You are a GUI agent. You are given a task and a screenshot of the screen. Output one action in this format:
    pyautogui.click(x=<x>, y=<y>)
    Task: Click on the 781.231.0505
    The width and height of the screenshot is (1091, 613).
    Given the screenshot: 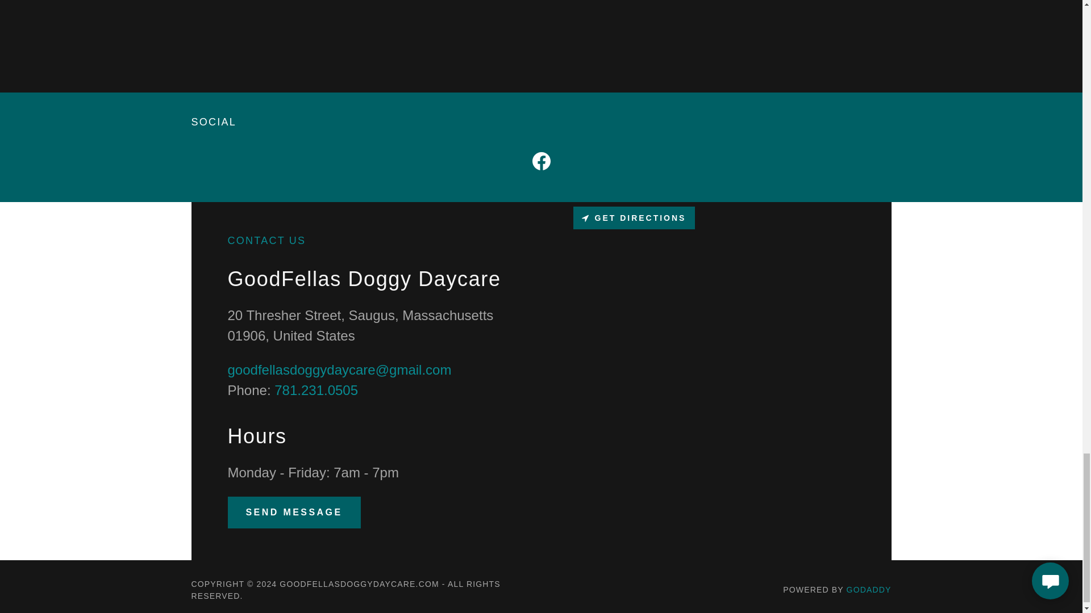 What is the action you would take?
    pyautogui.click(x=316, y=389)
    